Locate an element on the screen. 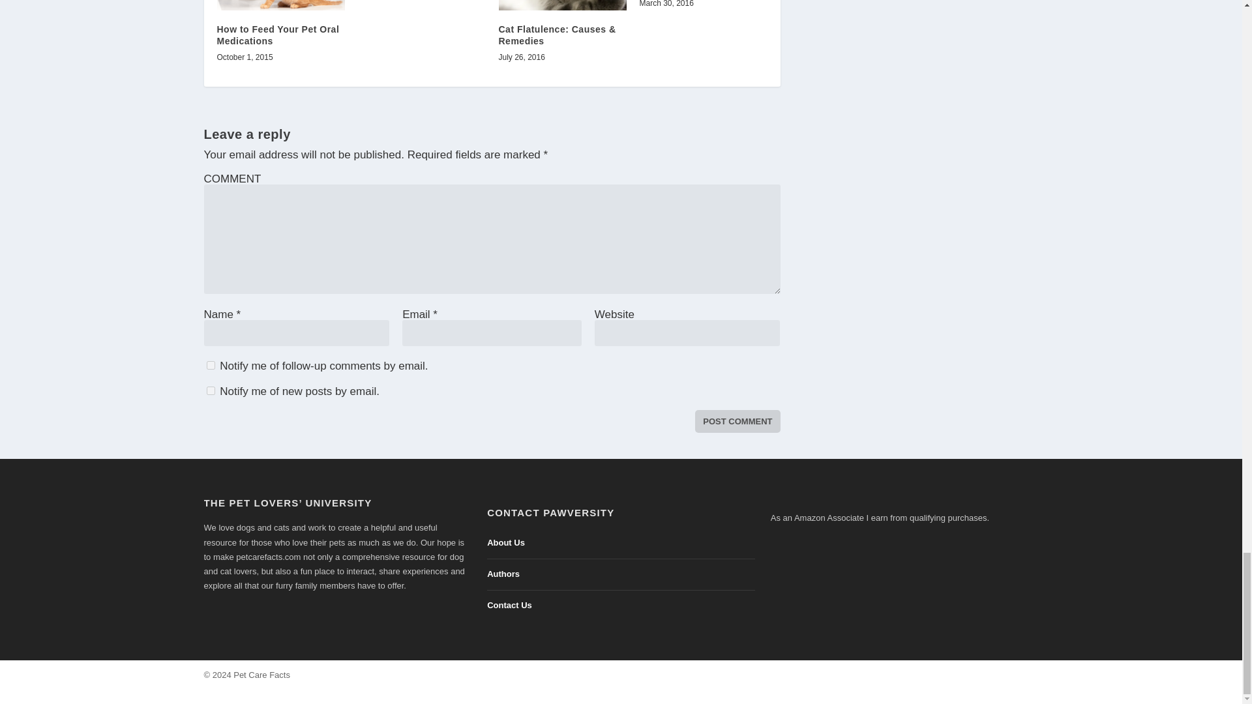 This screenshot has width=1252, height=704. subscribe is located at coordinates (210, 365).